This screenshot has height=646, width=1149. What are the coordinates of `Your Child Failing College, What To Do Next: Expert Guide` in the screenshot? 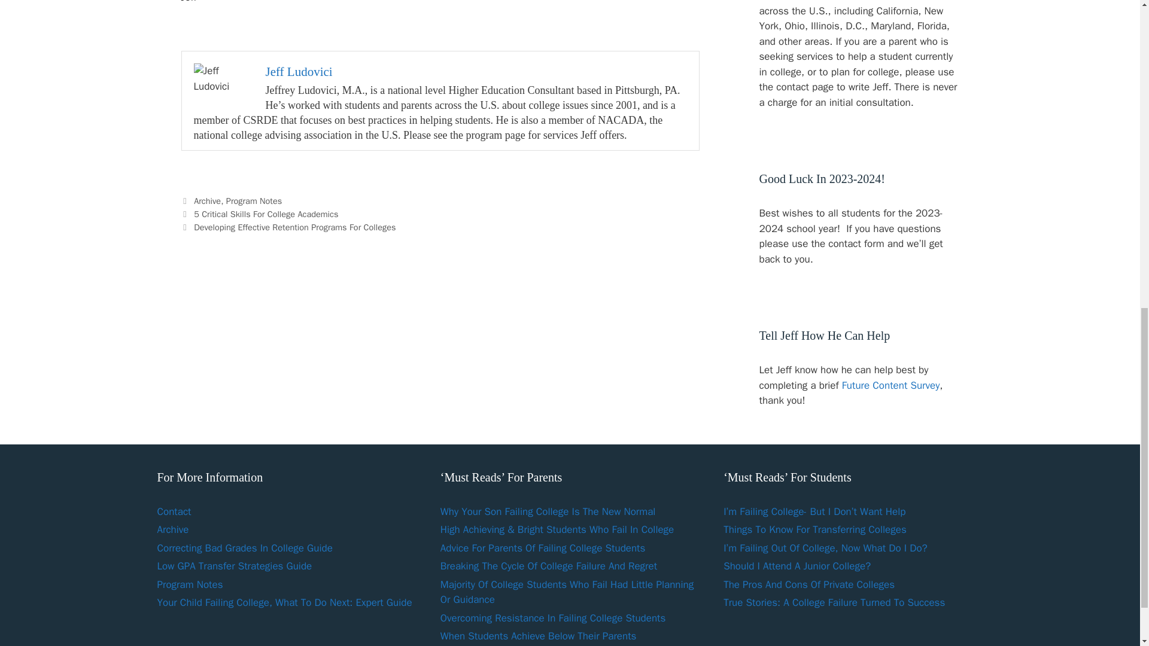 It's located at (284, 602).